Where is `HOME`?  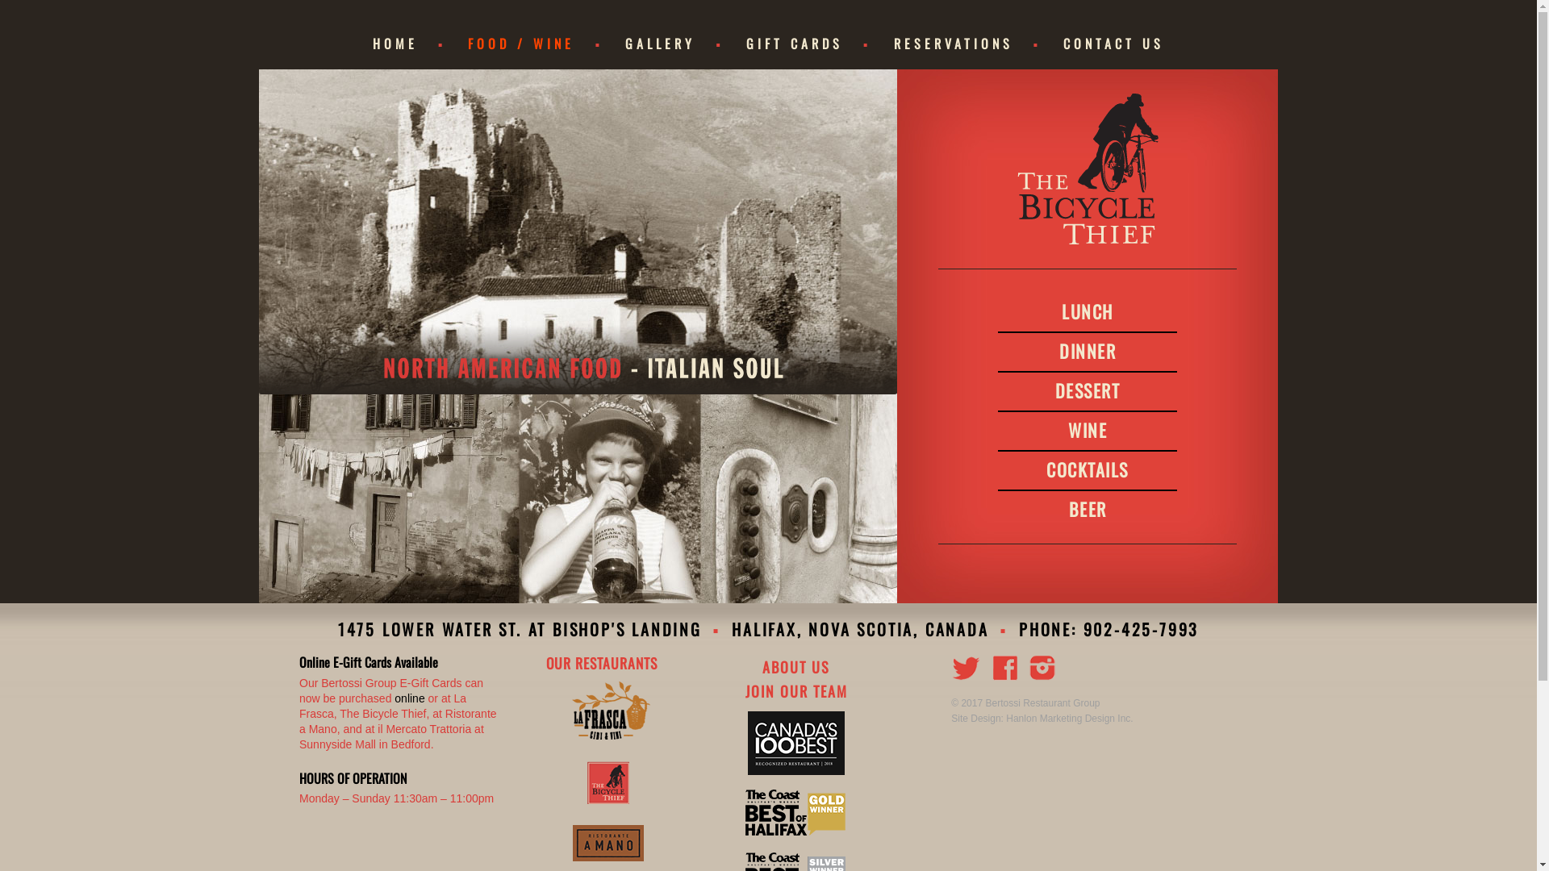
HOME is located at coordinates (410, 44).